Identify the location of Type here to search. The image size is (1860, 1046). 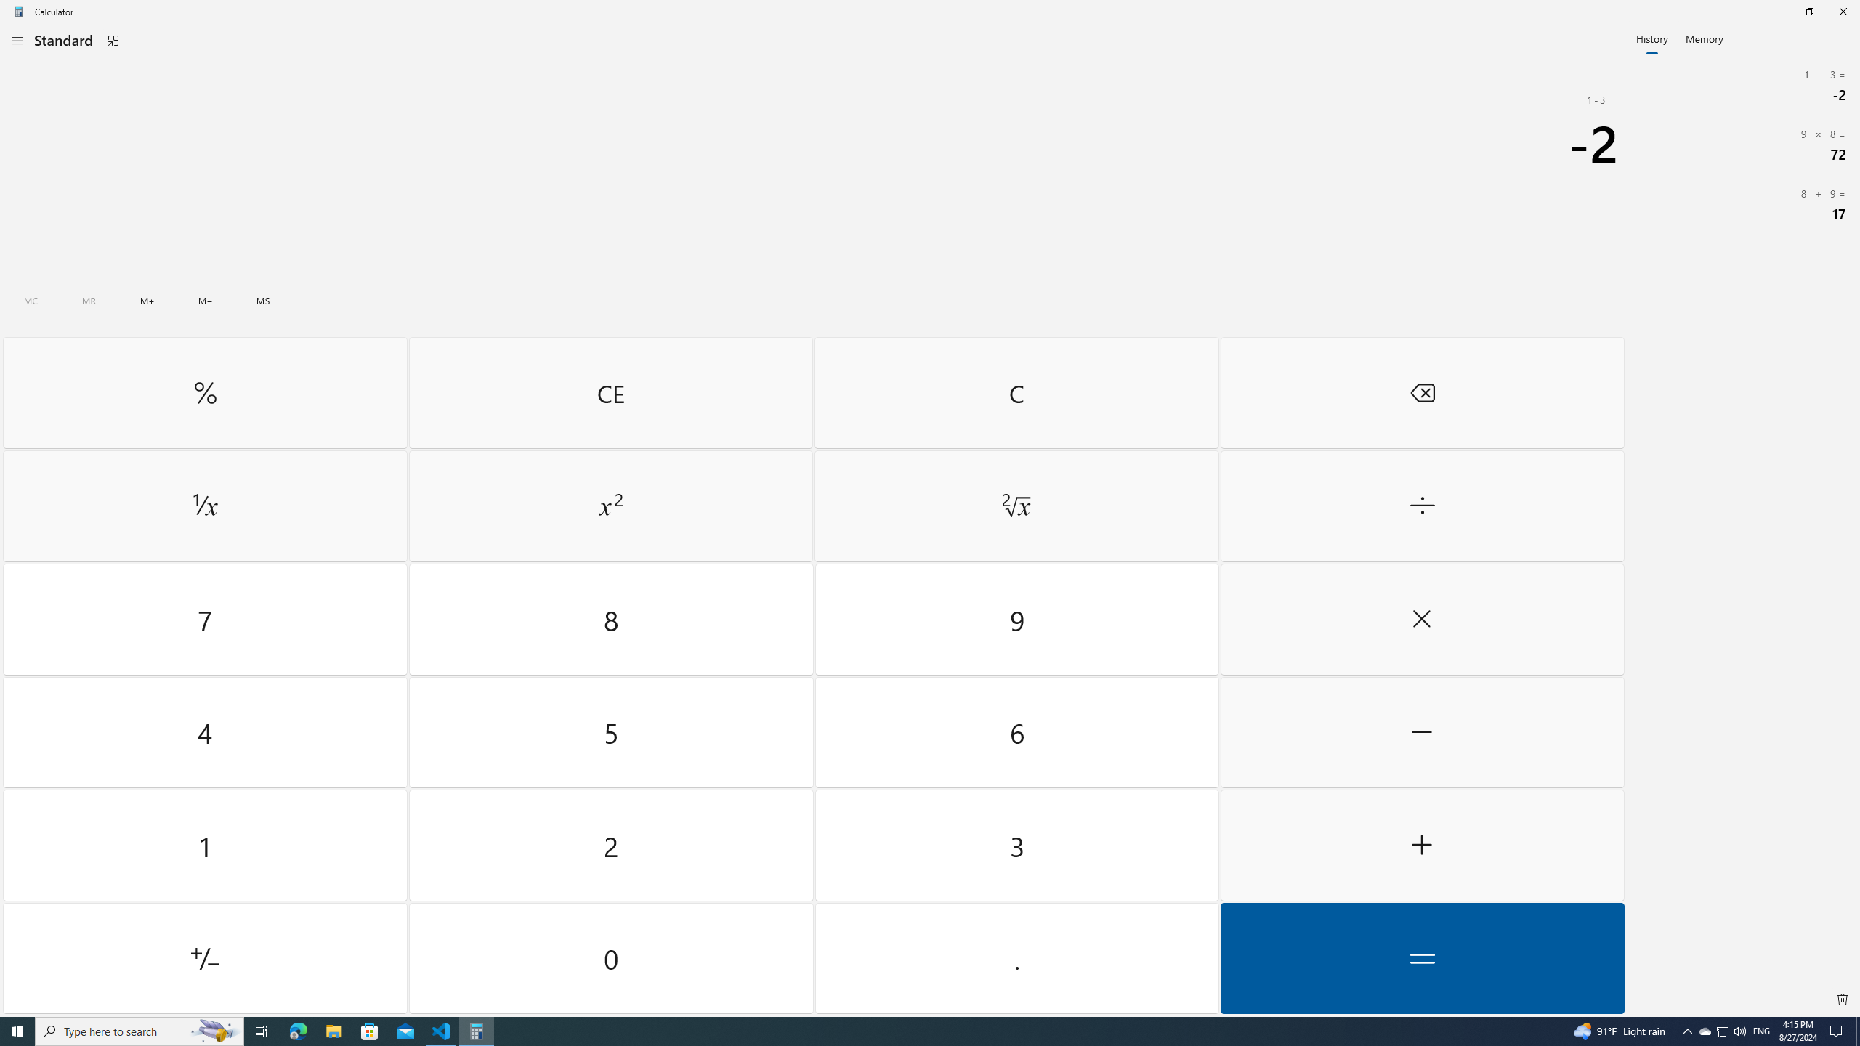
(1744, 85).